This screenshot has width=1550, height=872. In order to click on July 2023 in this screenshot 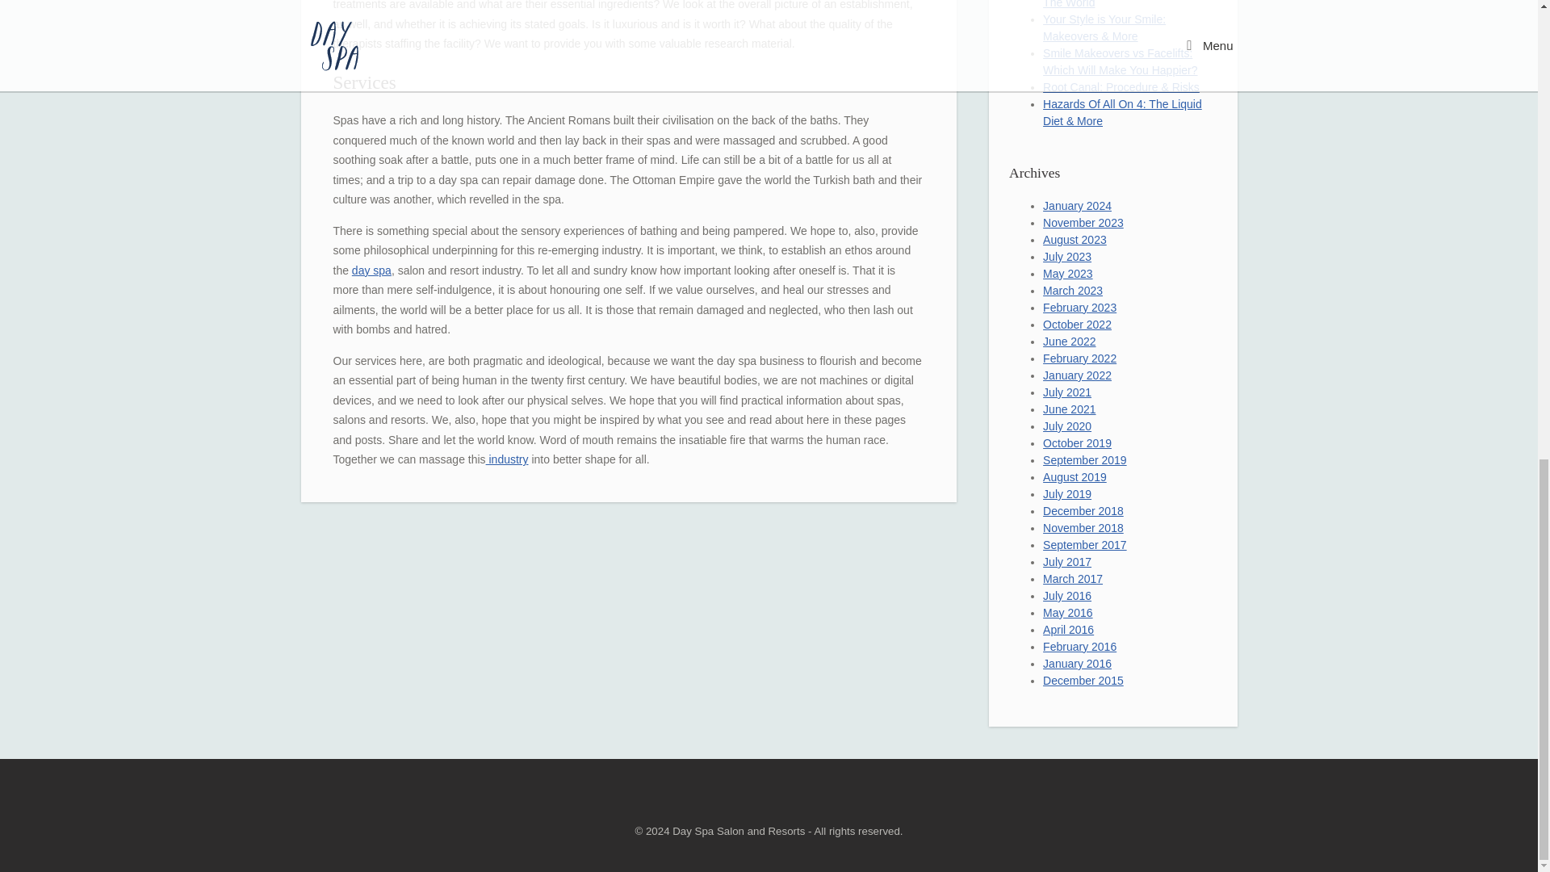, I will do `click(1067, 257)`.